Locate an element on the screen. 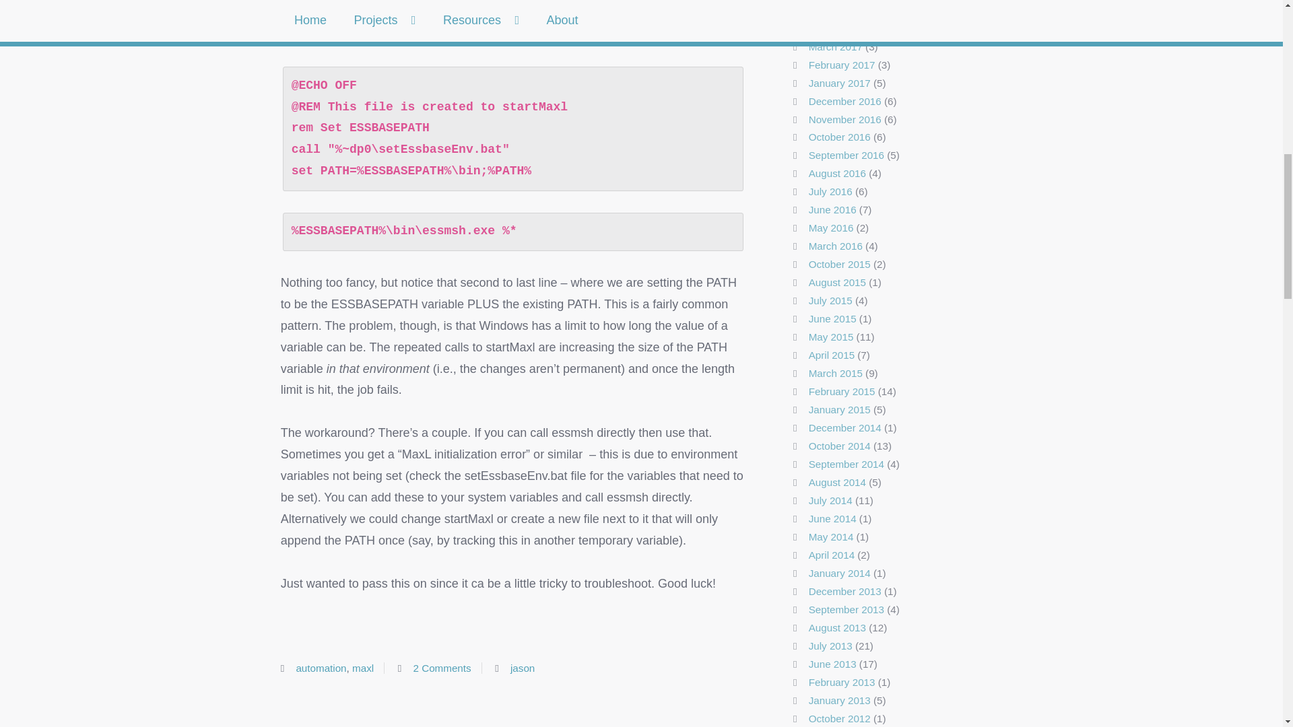 The image size is (1293, 727). 2 Comments is located at coordinates (442, 668).